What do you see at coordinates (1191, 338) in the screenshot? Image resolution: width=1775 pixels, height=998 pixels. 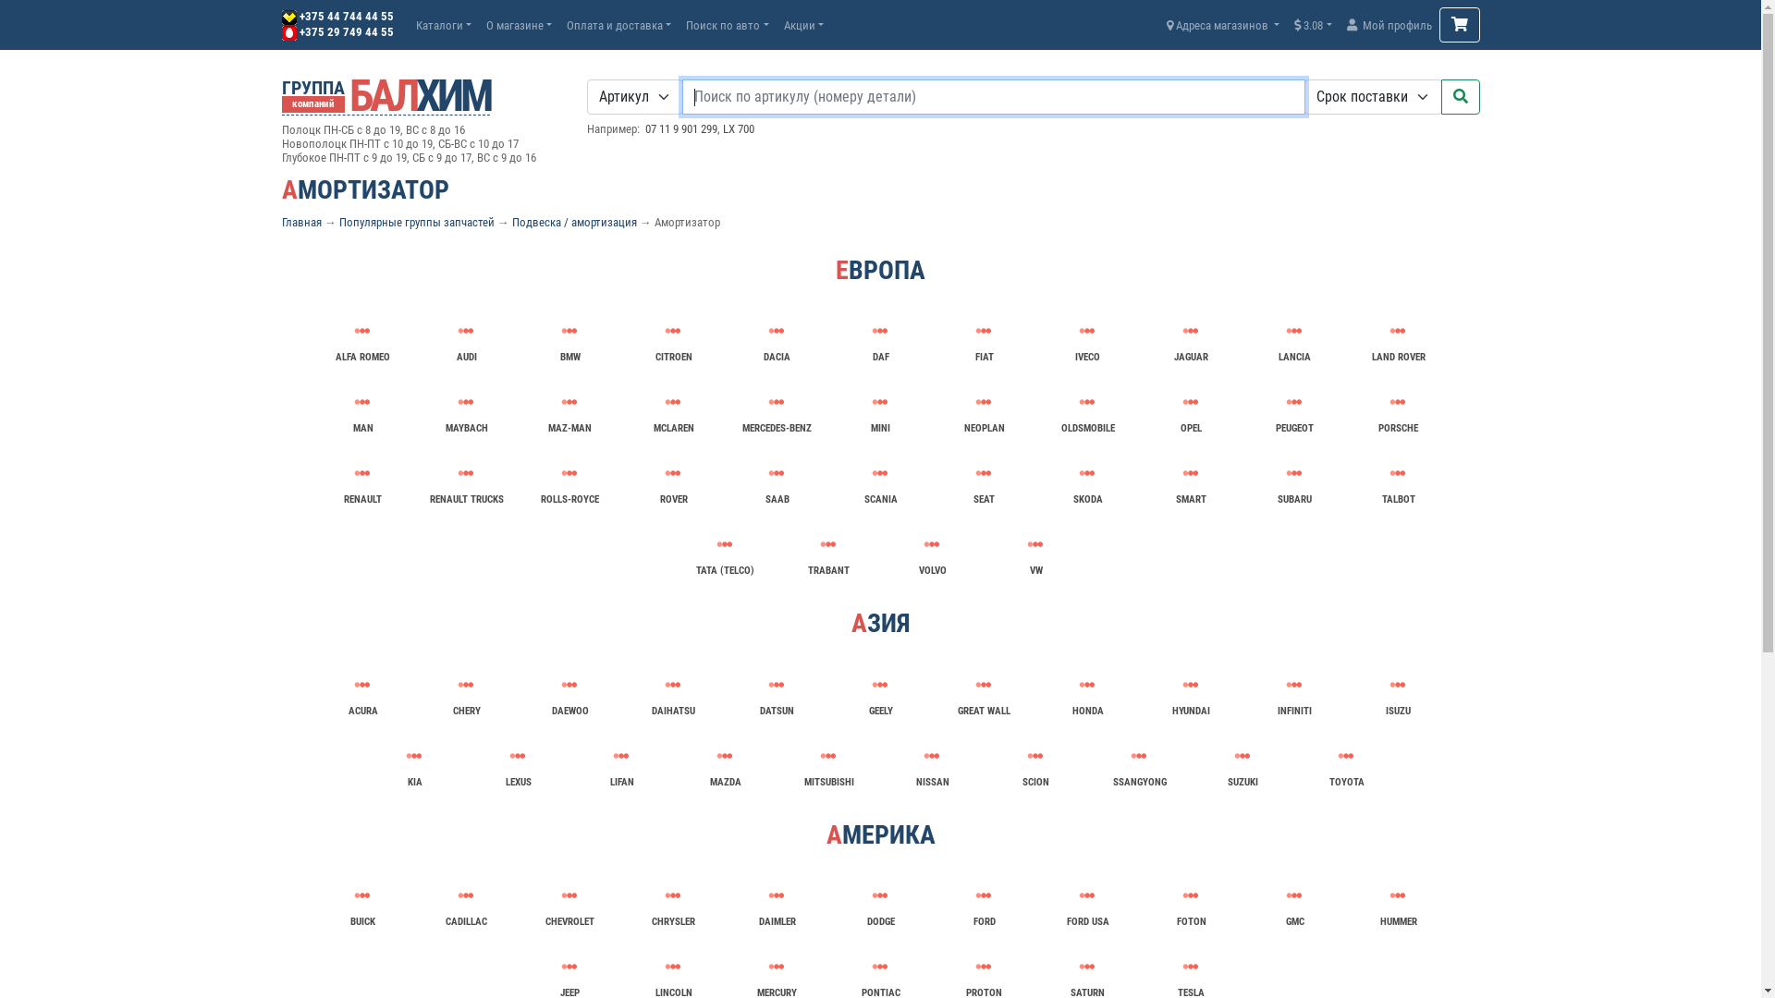 I see `JAGUAR` at bounding box center [1191, 338].